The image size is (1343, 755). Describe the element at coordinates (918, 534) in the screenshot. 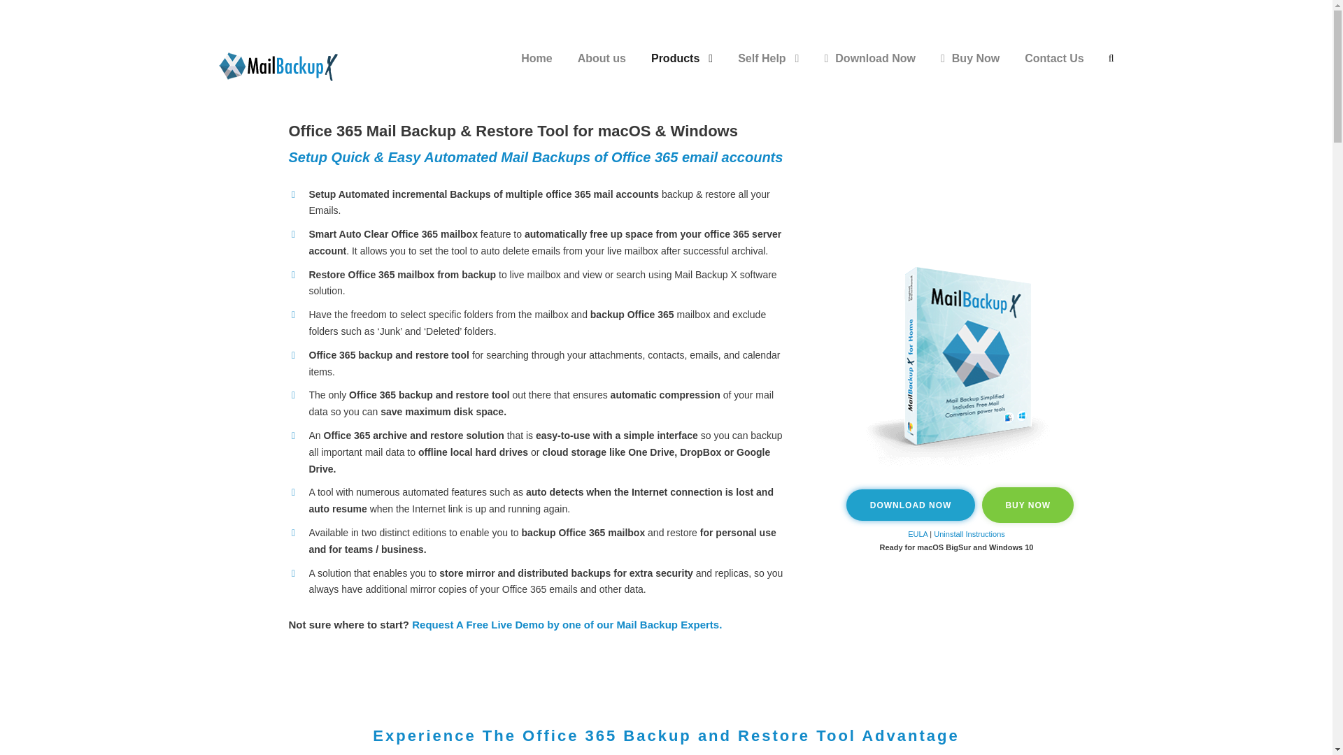

I see `EULA` at that location.